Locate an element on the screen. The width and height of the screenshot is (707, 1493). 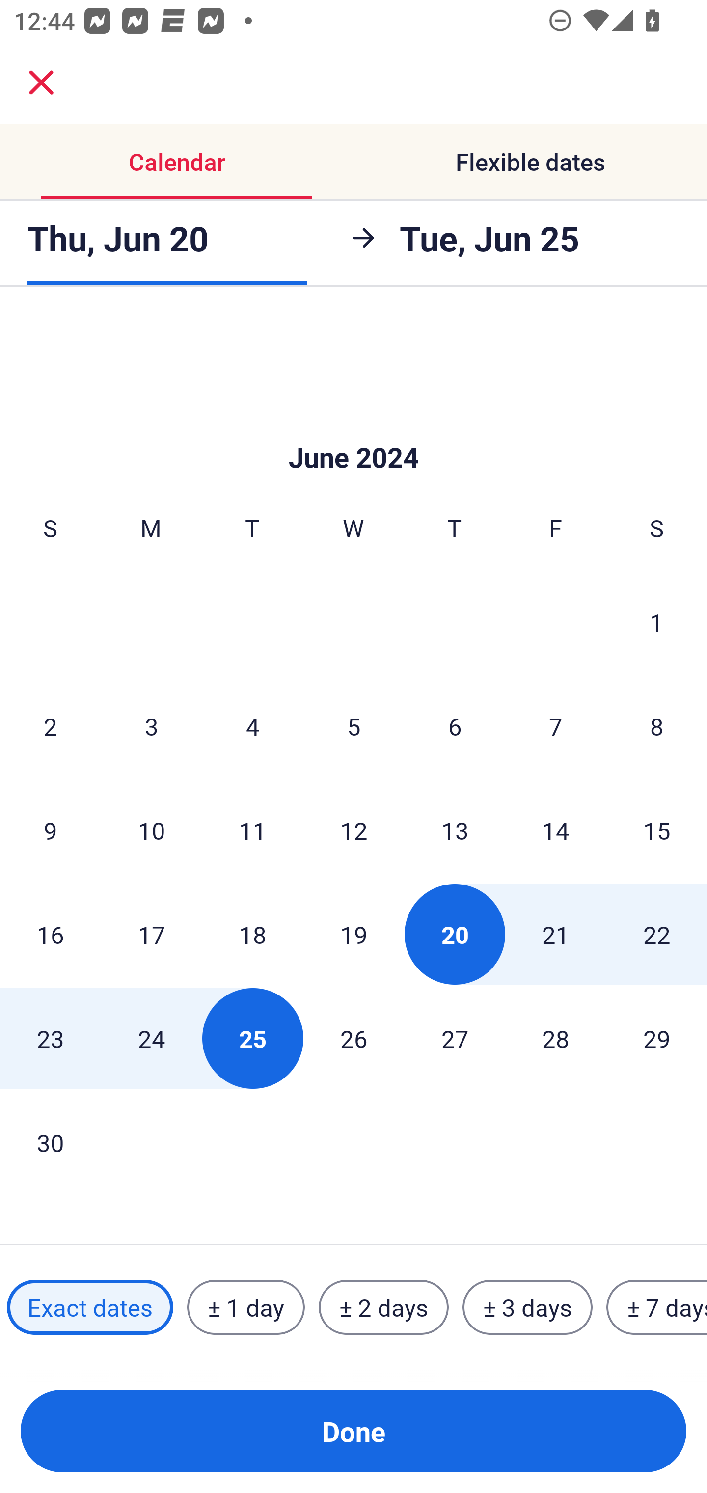
Done is located at coordinates (353, 1431).